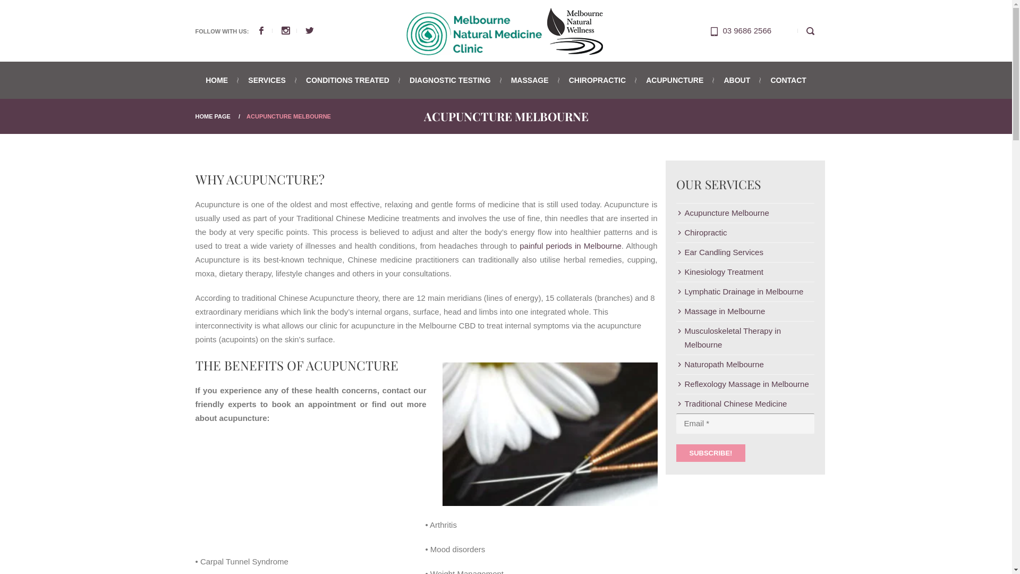  Describe the element at coordinates (675, 80) in the screenshot. I see `ACUPUNCTURE` at that location.